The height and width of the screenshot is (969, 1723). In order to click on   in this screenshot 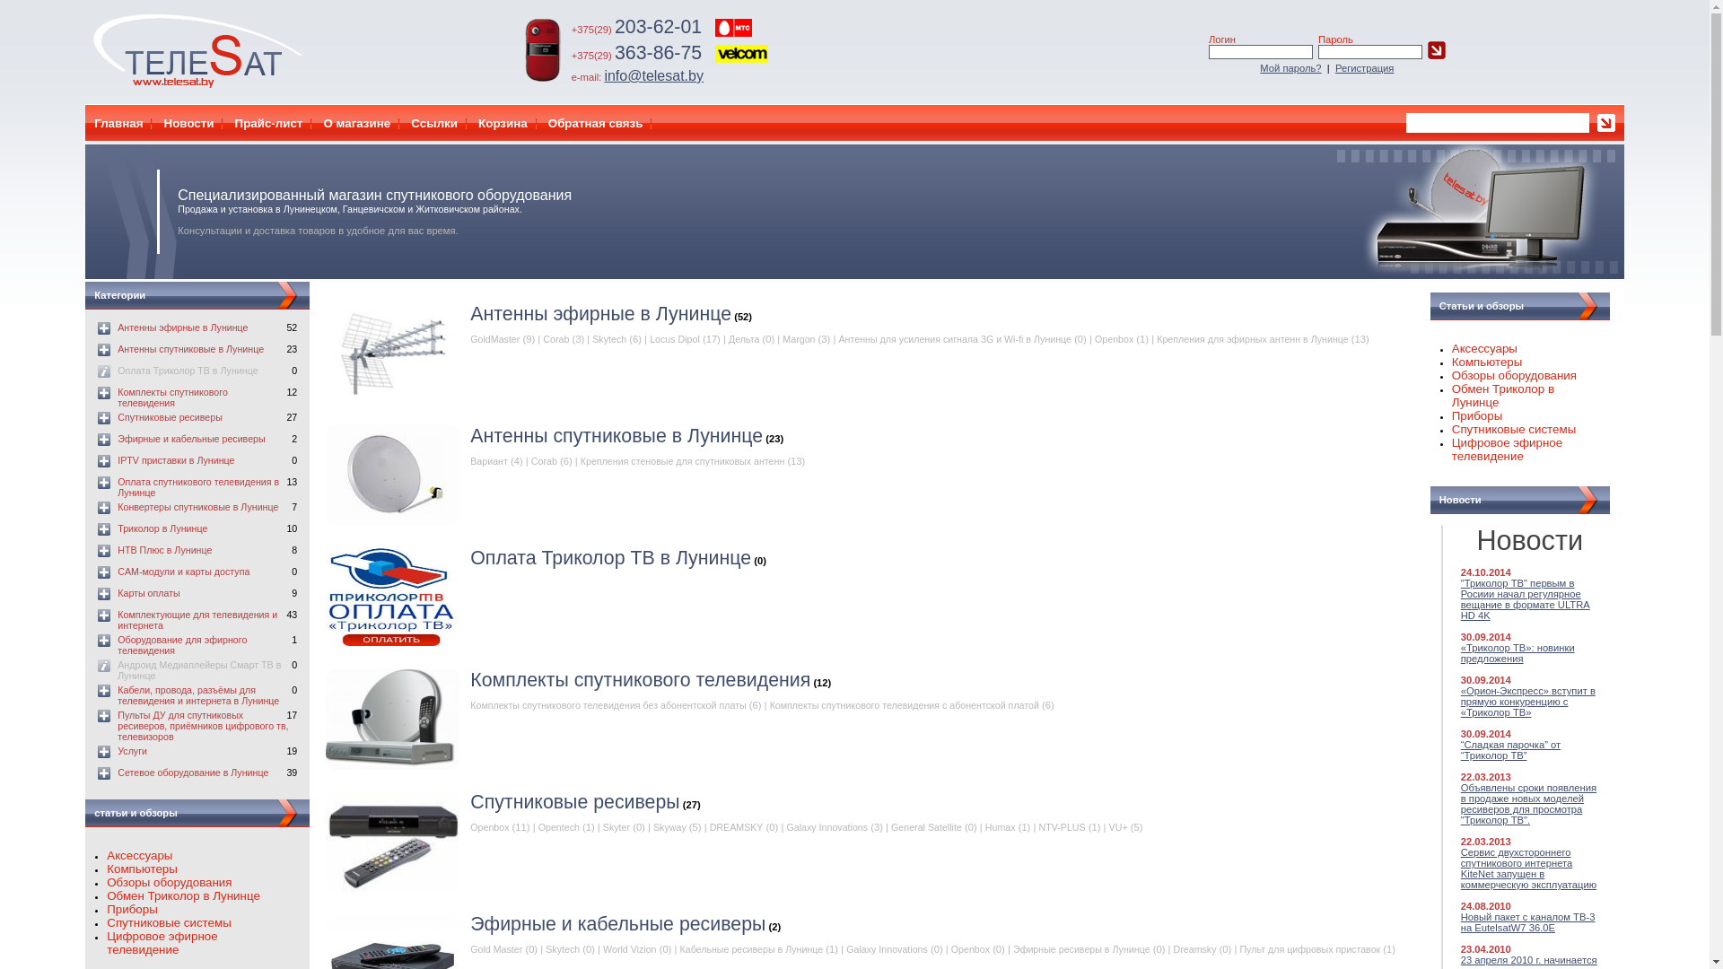, I will do `click(393, 720)`.